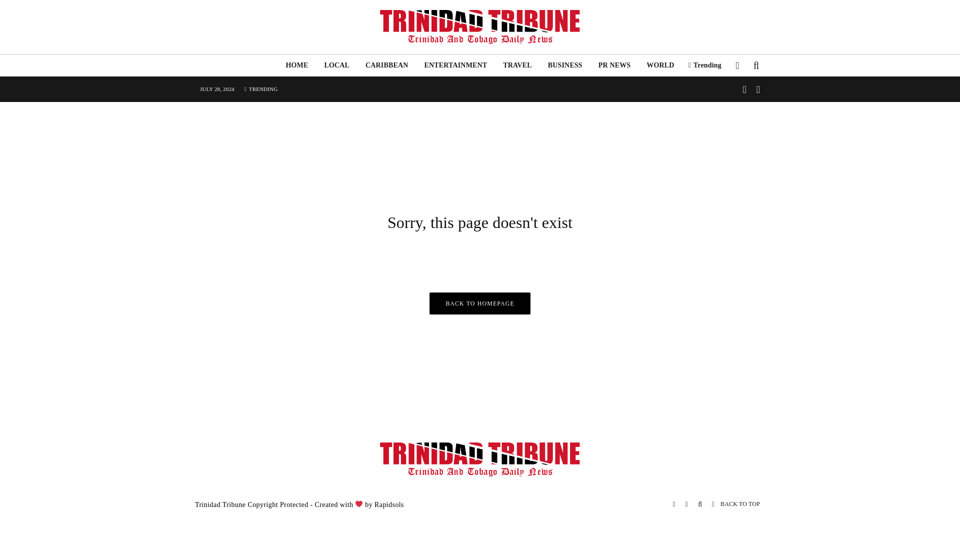 The width and height of the screenshot is (960, 540). What do you see at coordinates (455, 65) in the screenshot?
I see `ENTERTAINMENT` at bounding box center [455, 65].